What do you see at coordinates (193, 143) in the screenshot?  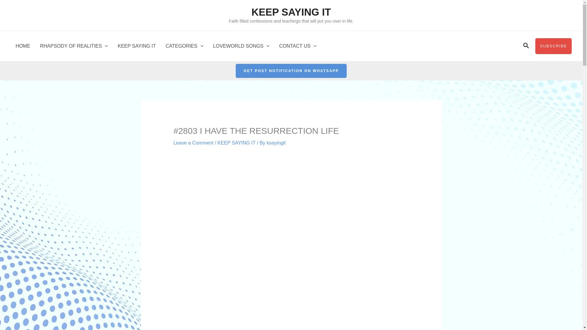 I see `Leave a Comment` at bounding box center [193, 143].